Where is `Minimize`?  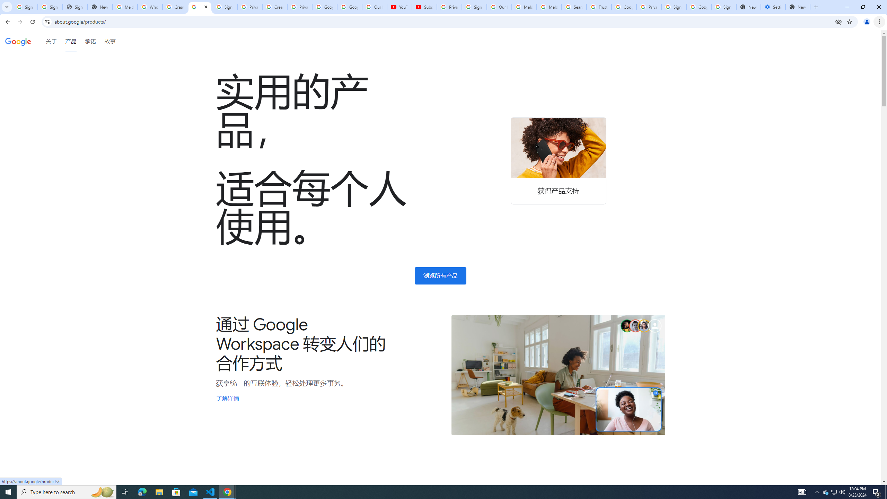 Minimize is located at coordinates (847, 7).